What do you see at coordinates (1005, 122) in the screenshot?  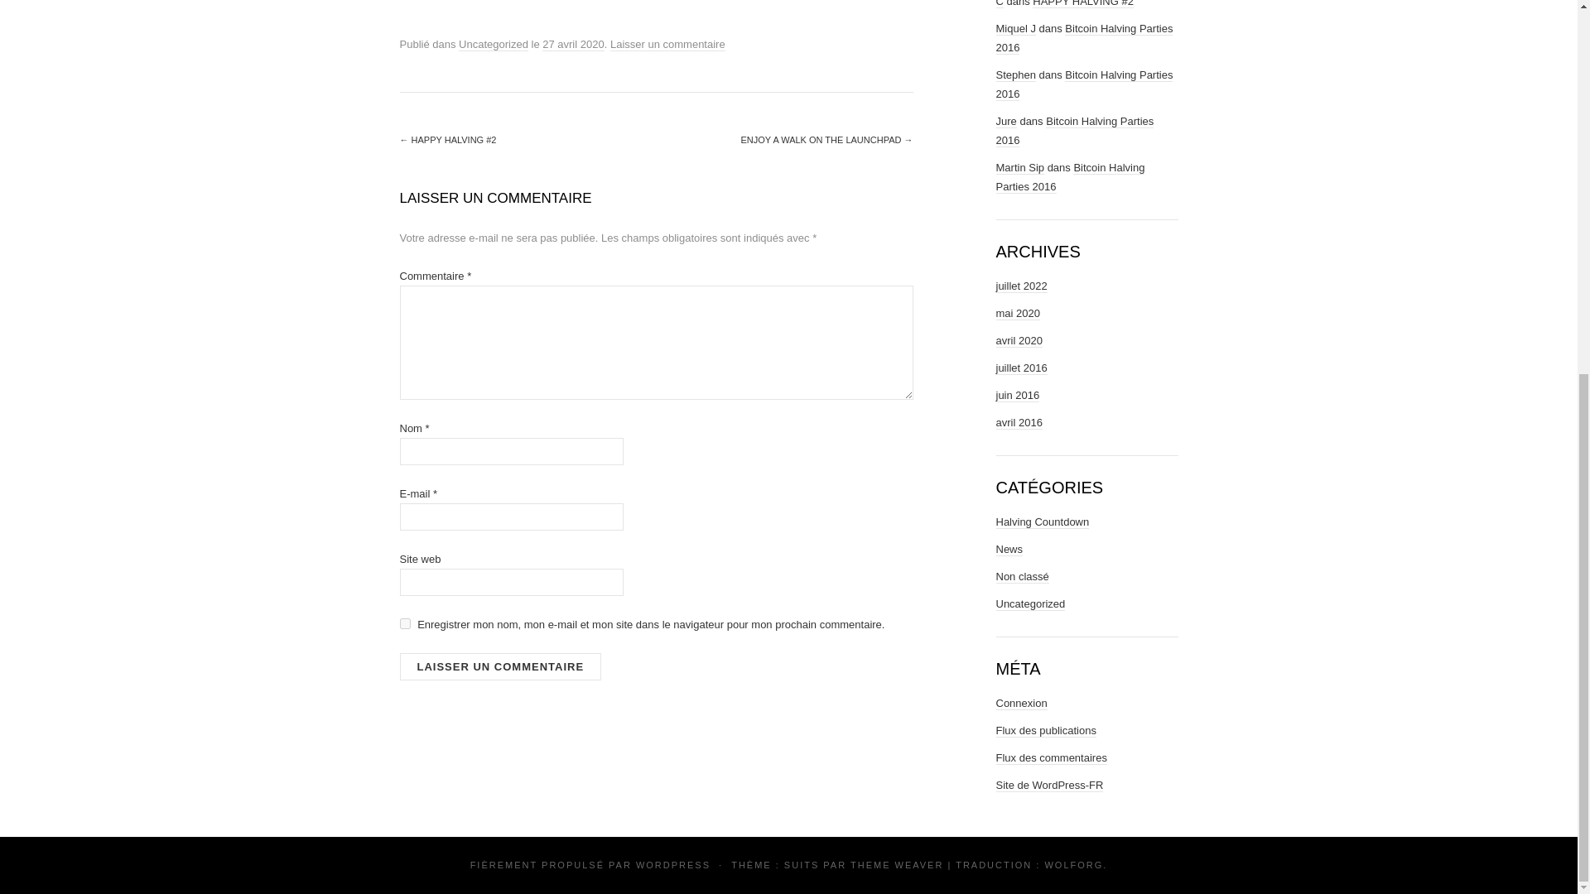 I see `Jure` at bounding box center [1005, 122].